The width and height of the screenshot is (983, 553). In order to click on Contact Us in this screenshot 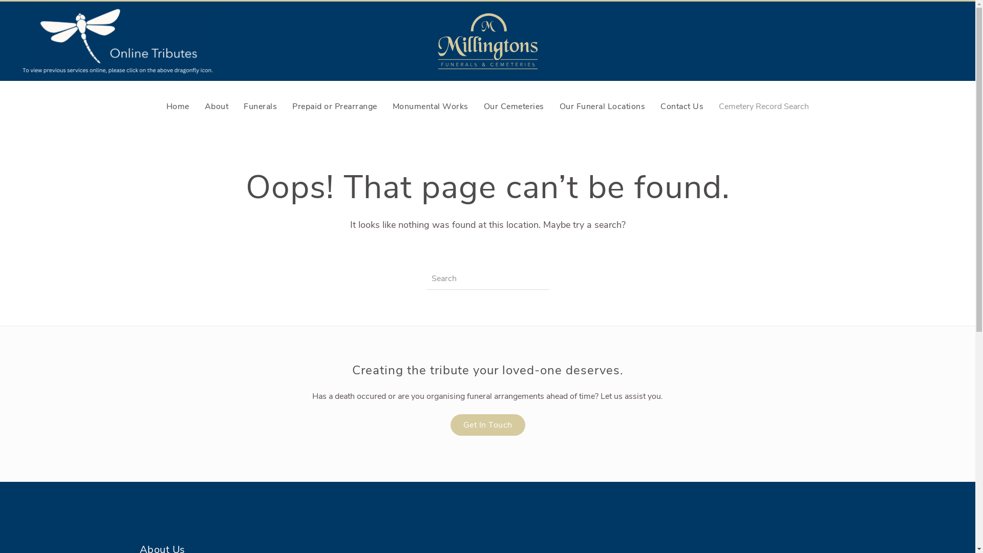, I will do `click(682, 107)`.